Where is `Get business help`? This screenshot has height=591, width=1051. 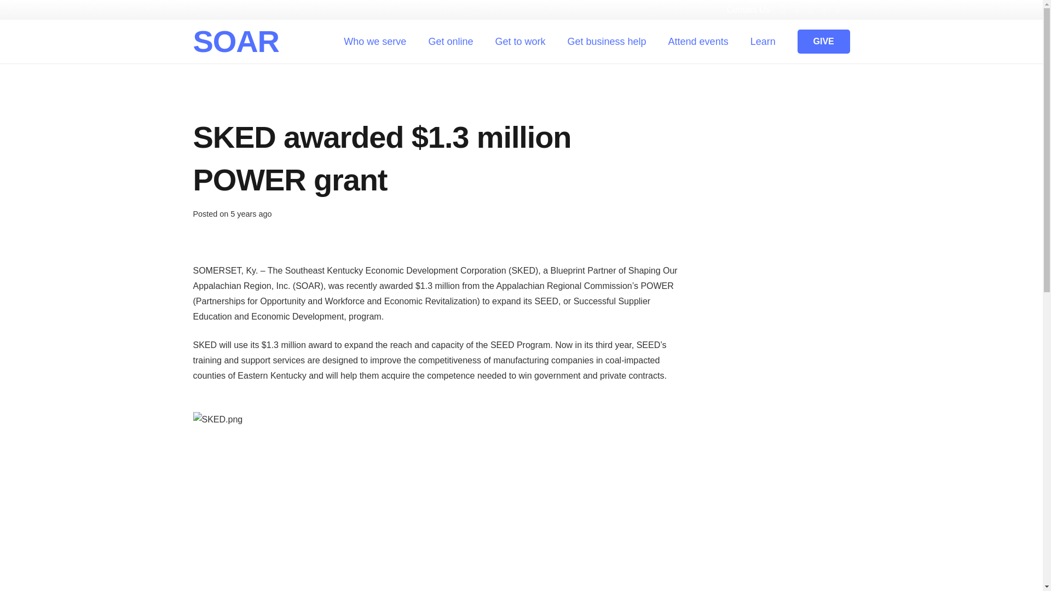 Get business help is located at coordinates (575, 351).